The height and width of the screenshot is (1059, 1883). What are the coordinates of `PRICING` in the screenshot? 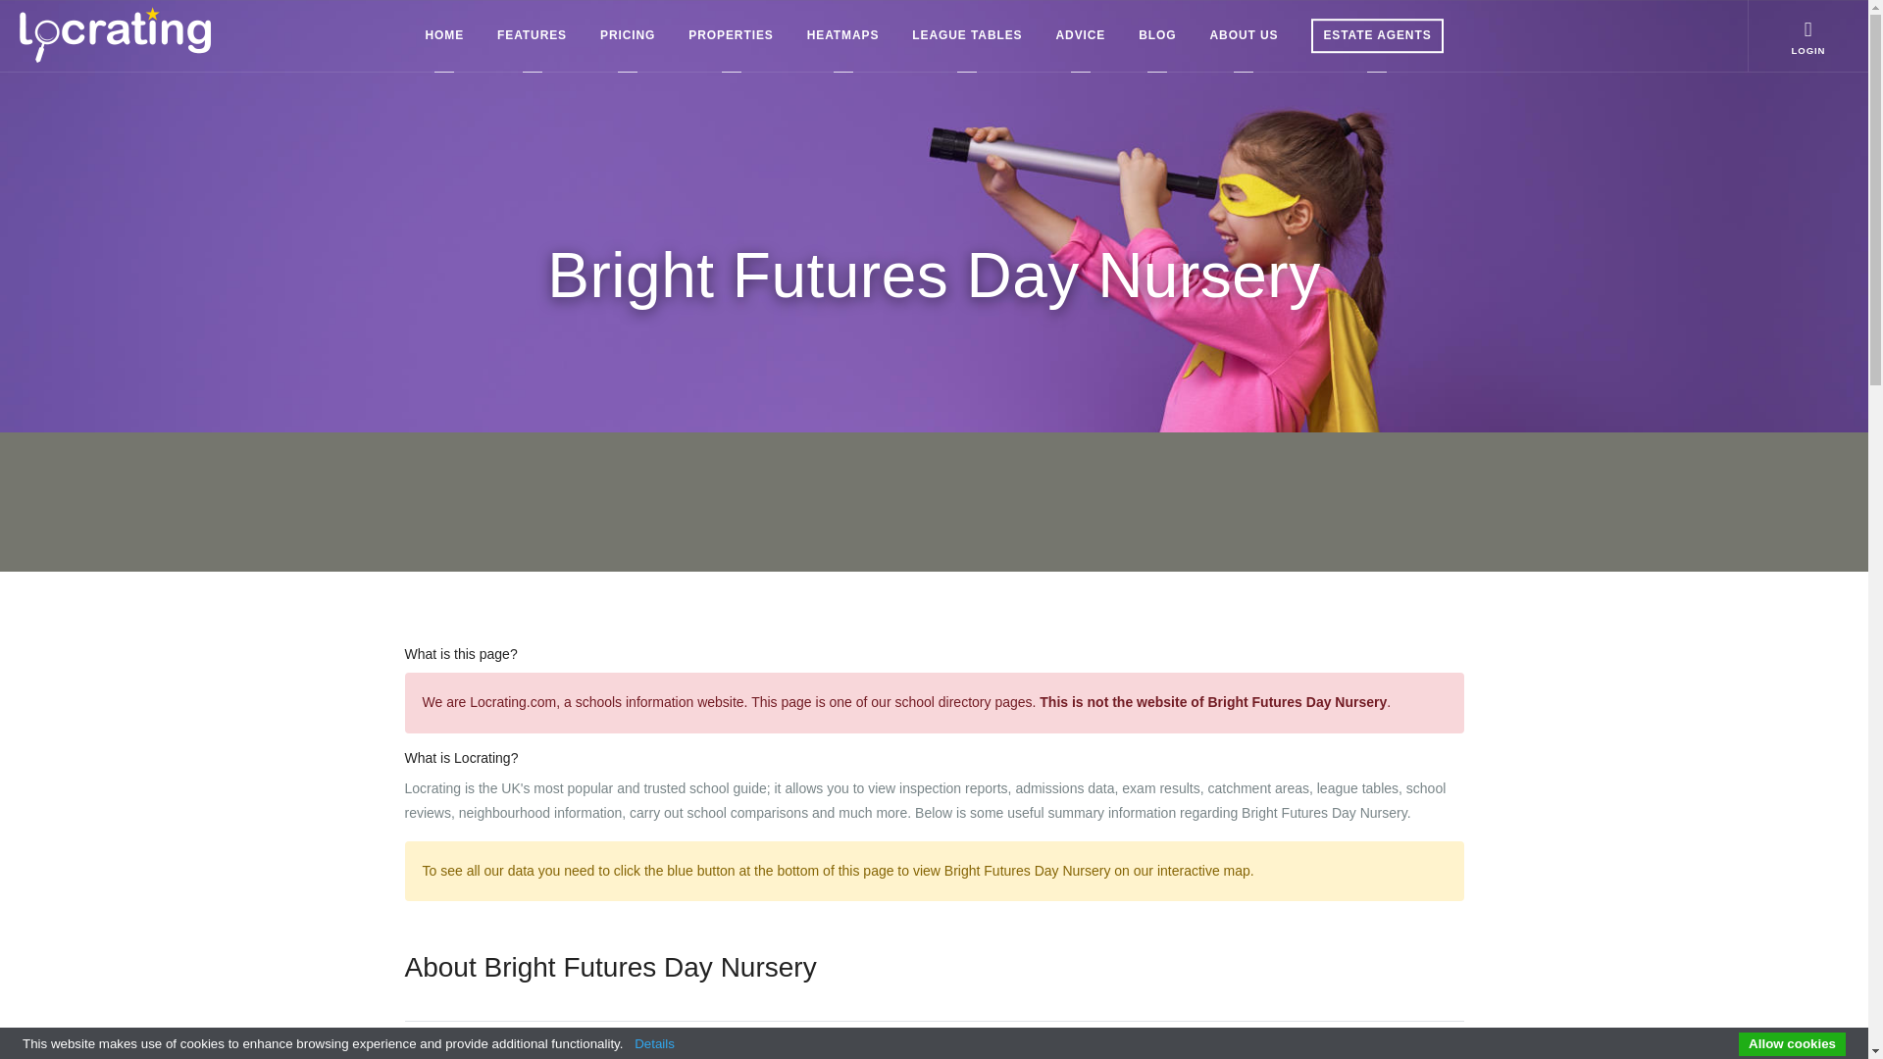 It's located at (628, 35).